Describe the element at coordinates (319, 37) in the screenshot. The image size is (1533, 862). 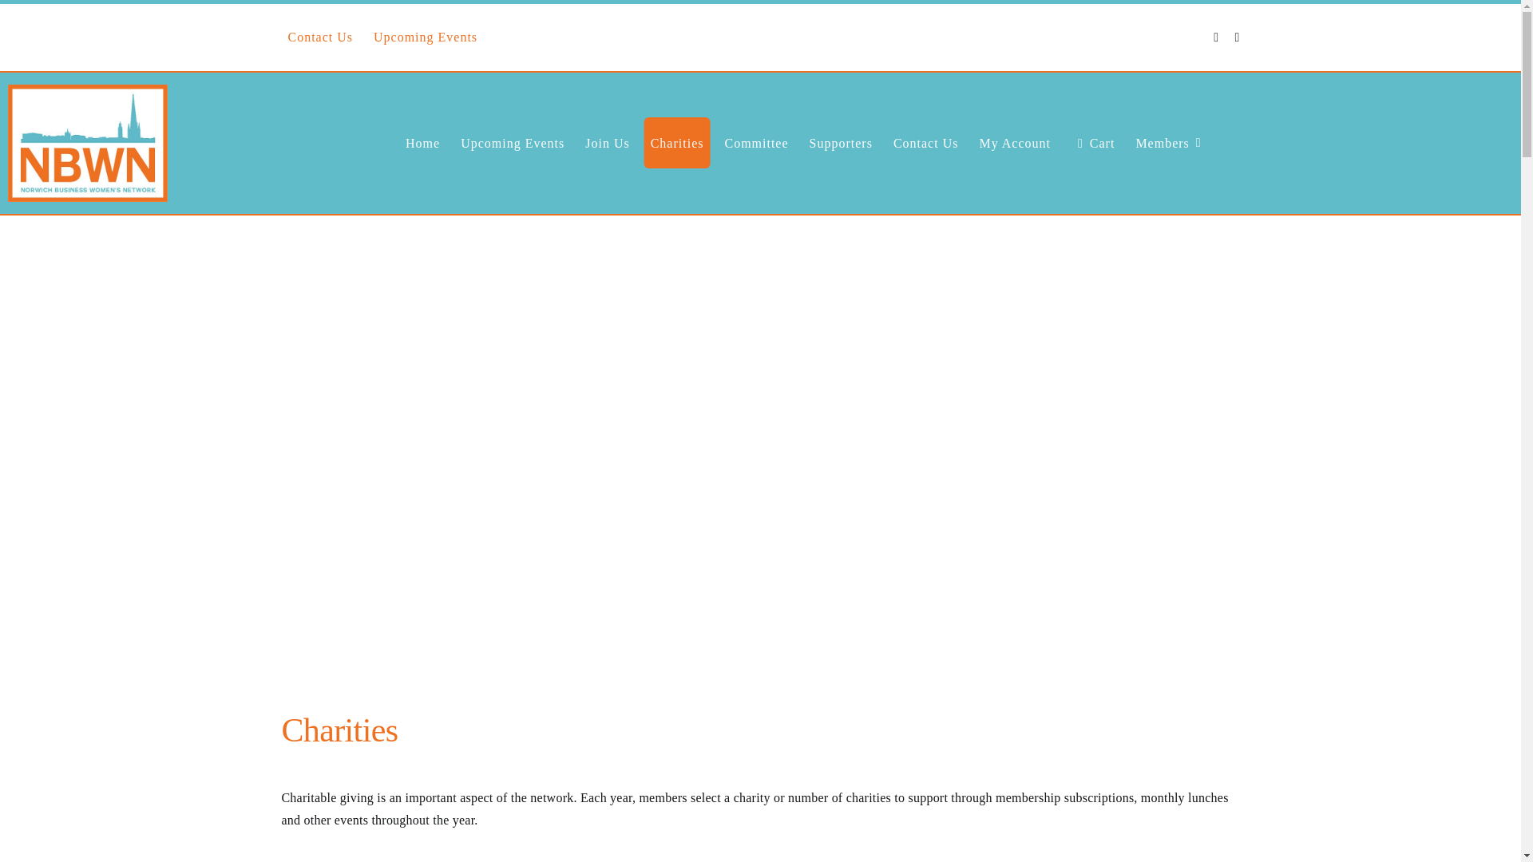
I see `Contact Us` at that location.